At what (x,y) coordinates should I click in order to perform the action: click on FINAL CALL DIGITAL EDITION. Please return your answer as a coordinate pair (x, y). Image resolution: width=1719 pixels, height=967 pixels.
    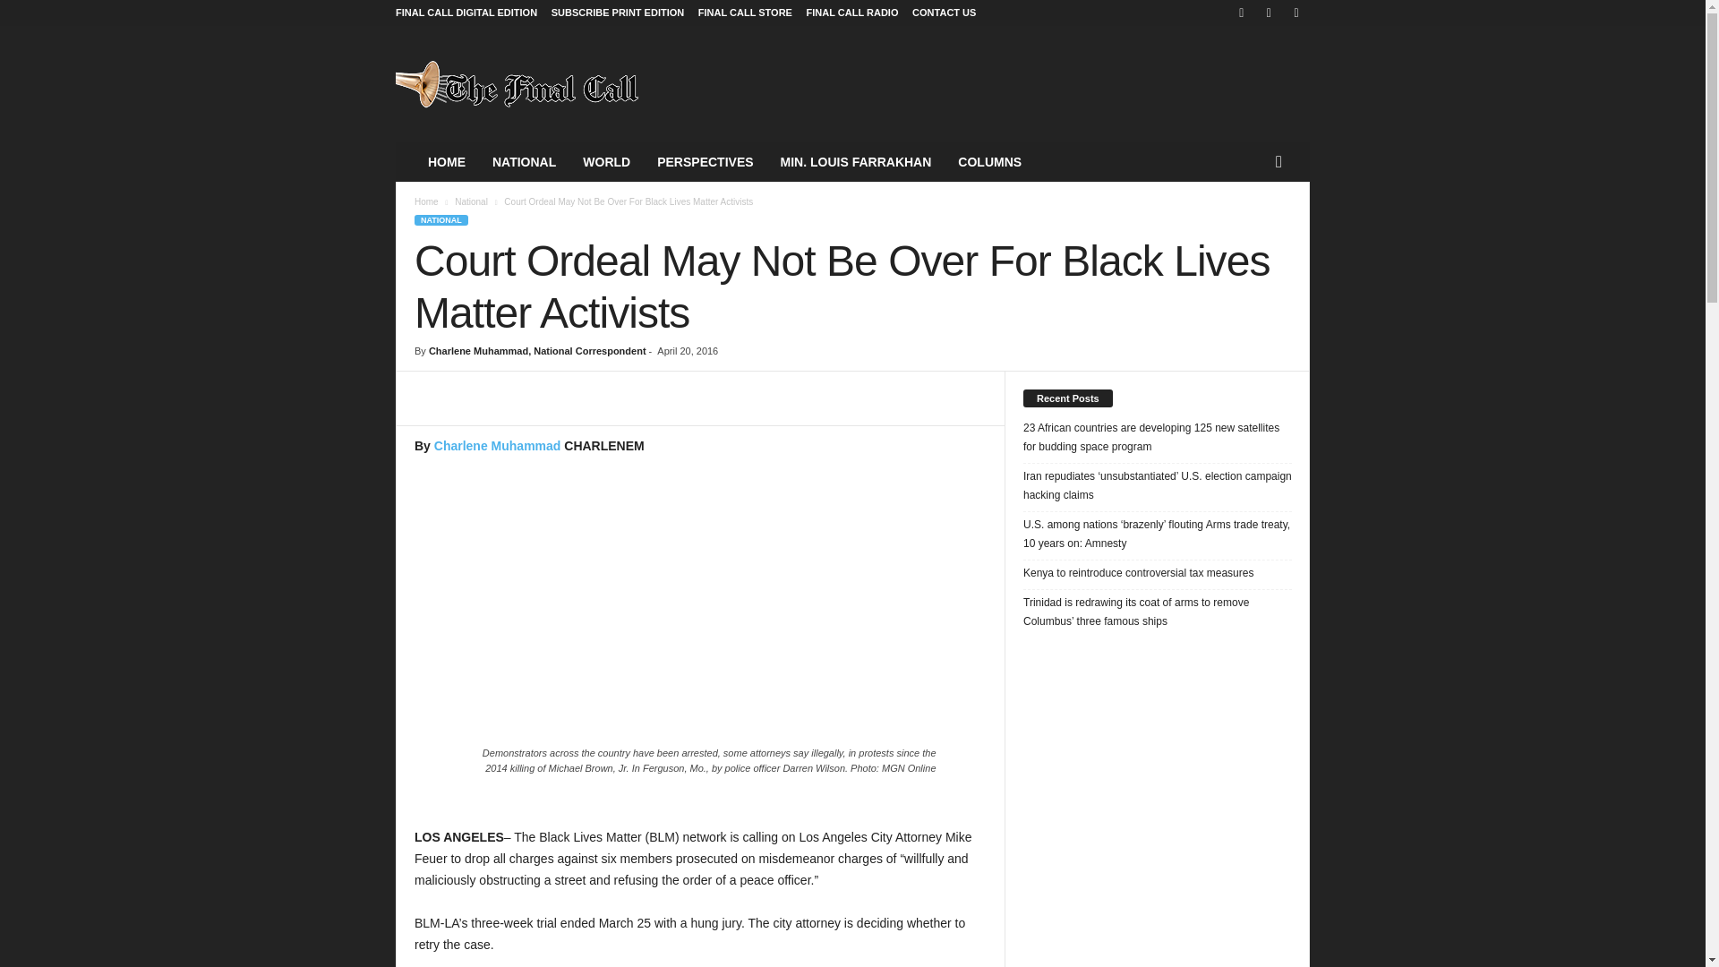
    Looking at the image, I should click on (466, 13).